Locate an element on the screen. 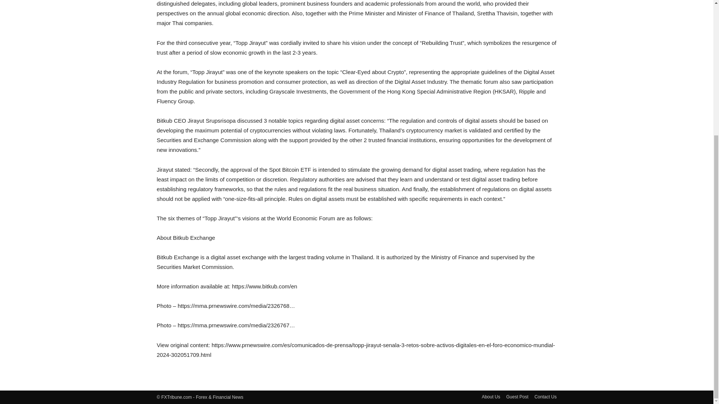  About Us is located at coordinates (491, 397).